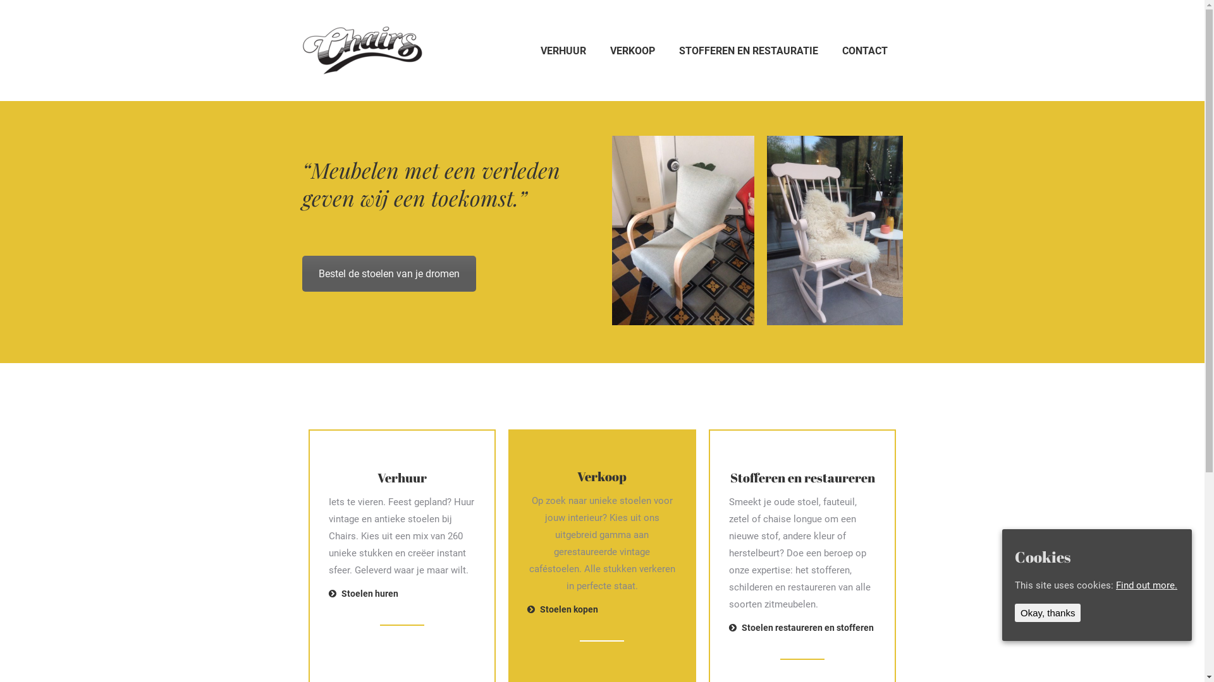 This screenshot has width=1214, height=682. Describe the element at coordinates (683, 230) in the screenshot. I see `Zetel Polly` at that location.